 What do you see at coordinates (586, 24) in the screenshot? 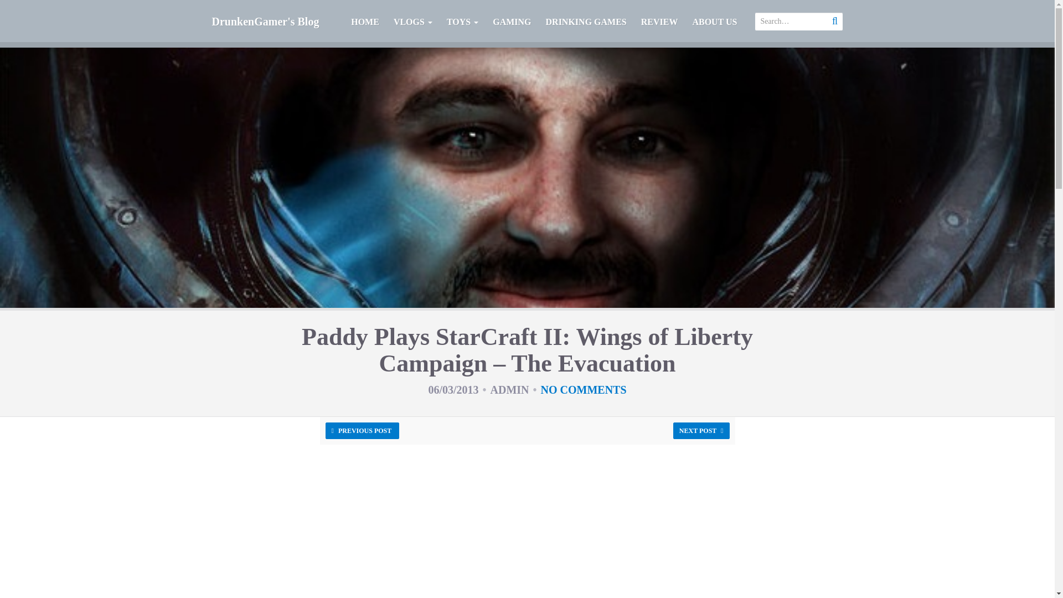
I see `DRINKING GAMES` at bounding box center [586, 24].